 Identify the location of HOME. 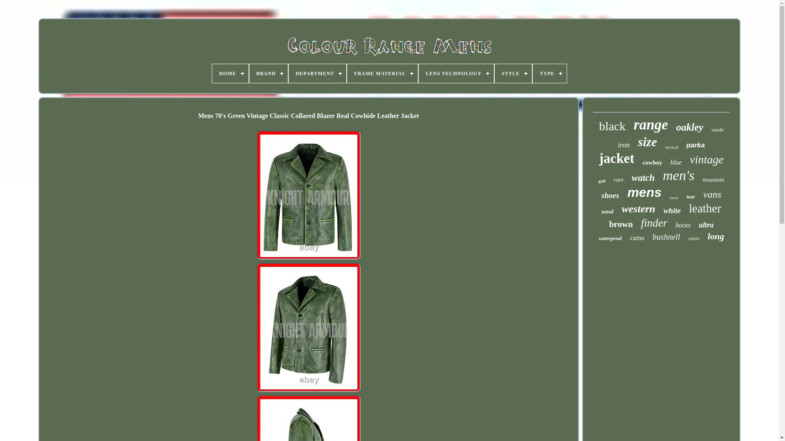
(230, 73).